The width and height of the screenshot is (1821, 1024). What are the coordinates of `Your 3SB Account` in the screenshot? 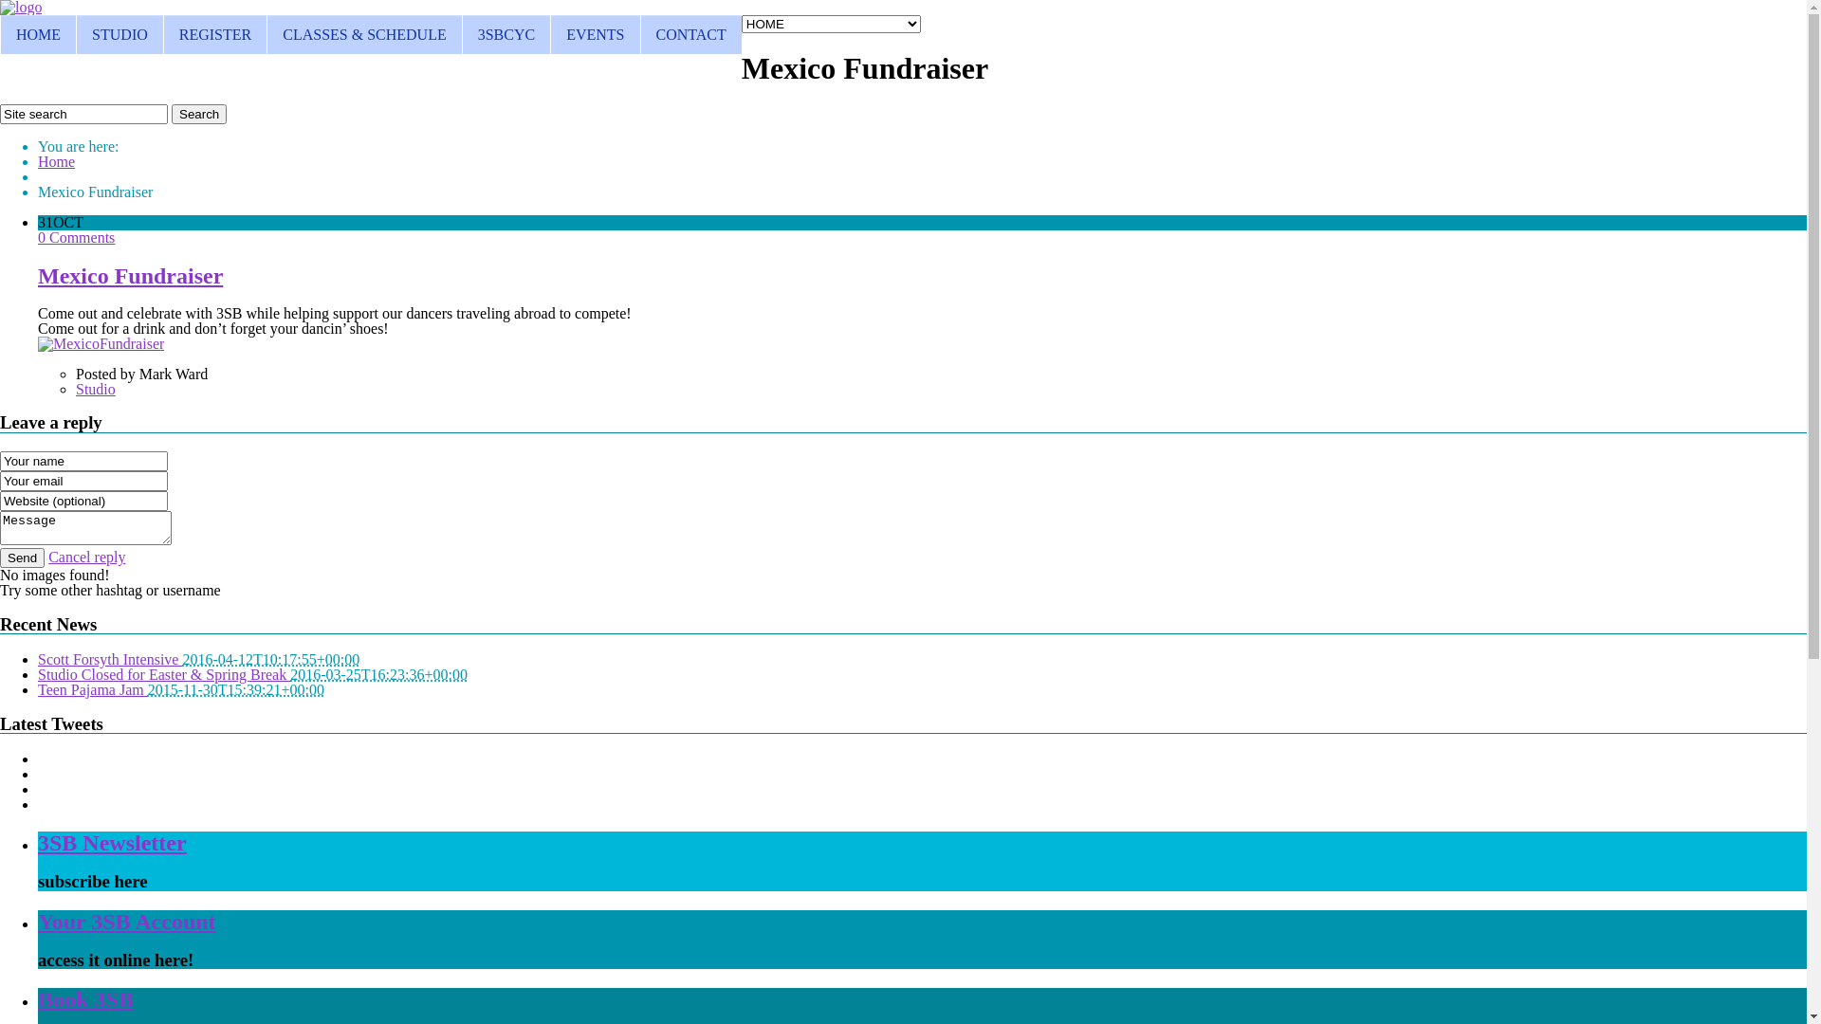 It's located at (127, 922).